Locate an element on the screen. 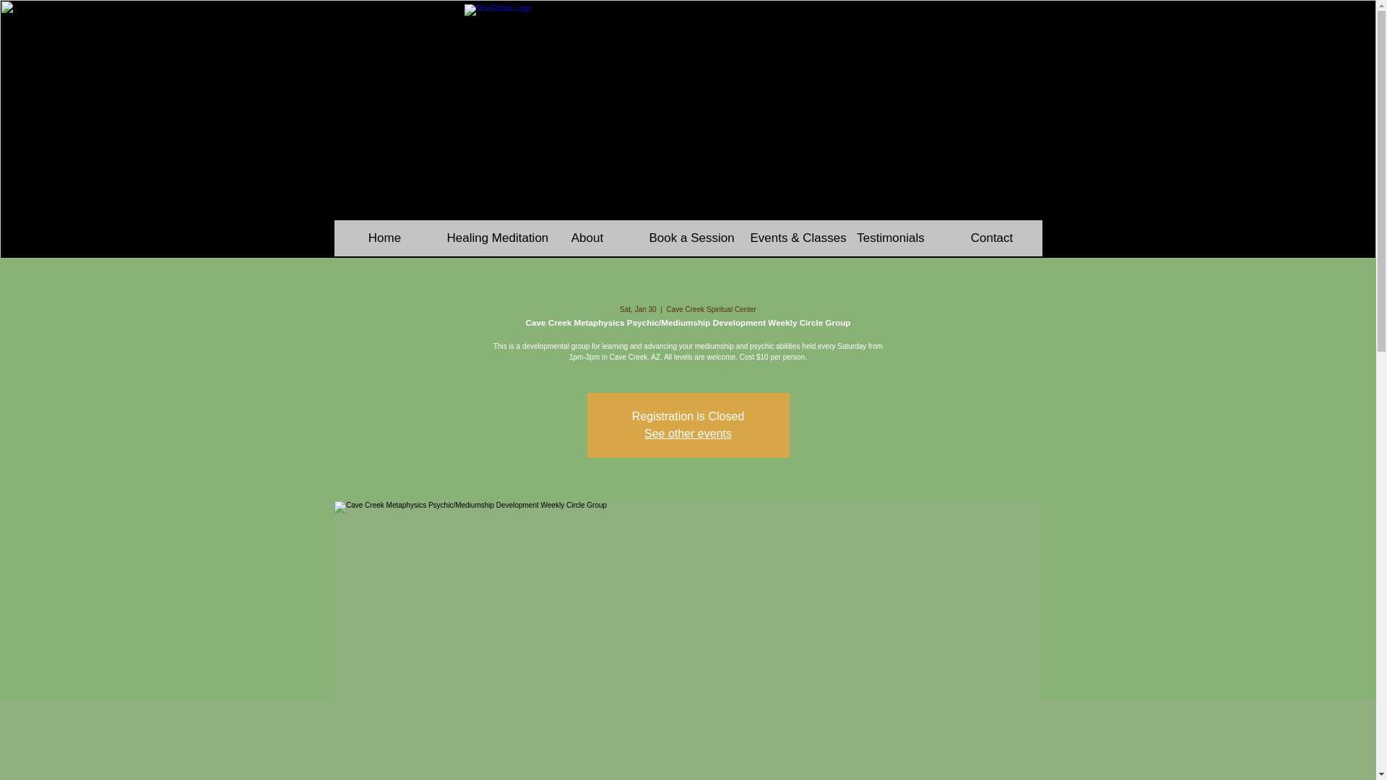 The width and height of the screenshot is (1387, 780). About is located at coordinates (586, 238).